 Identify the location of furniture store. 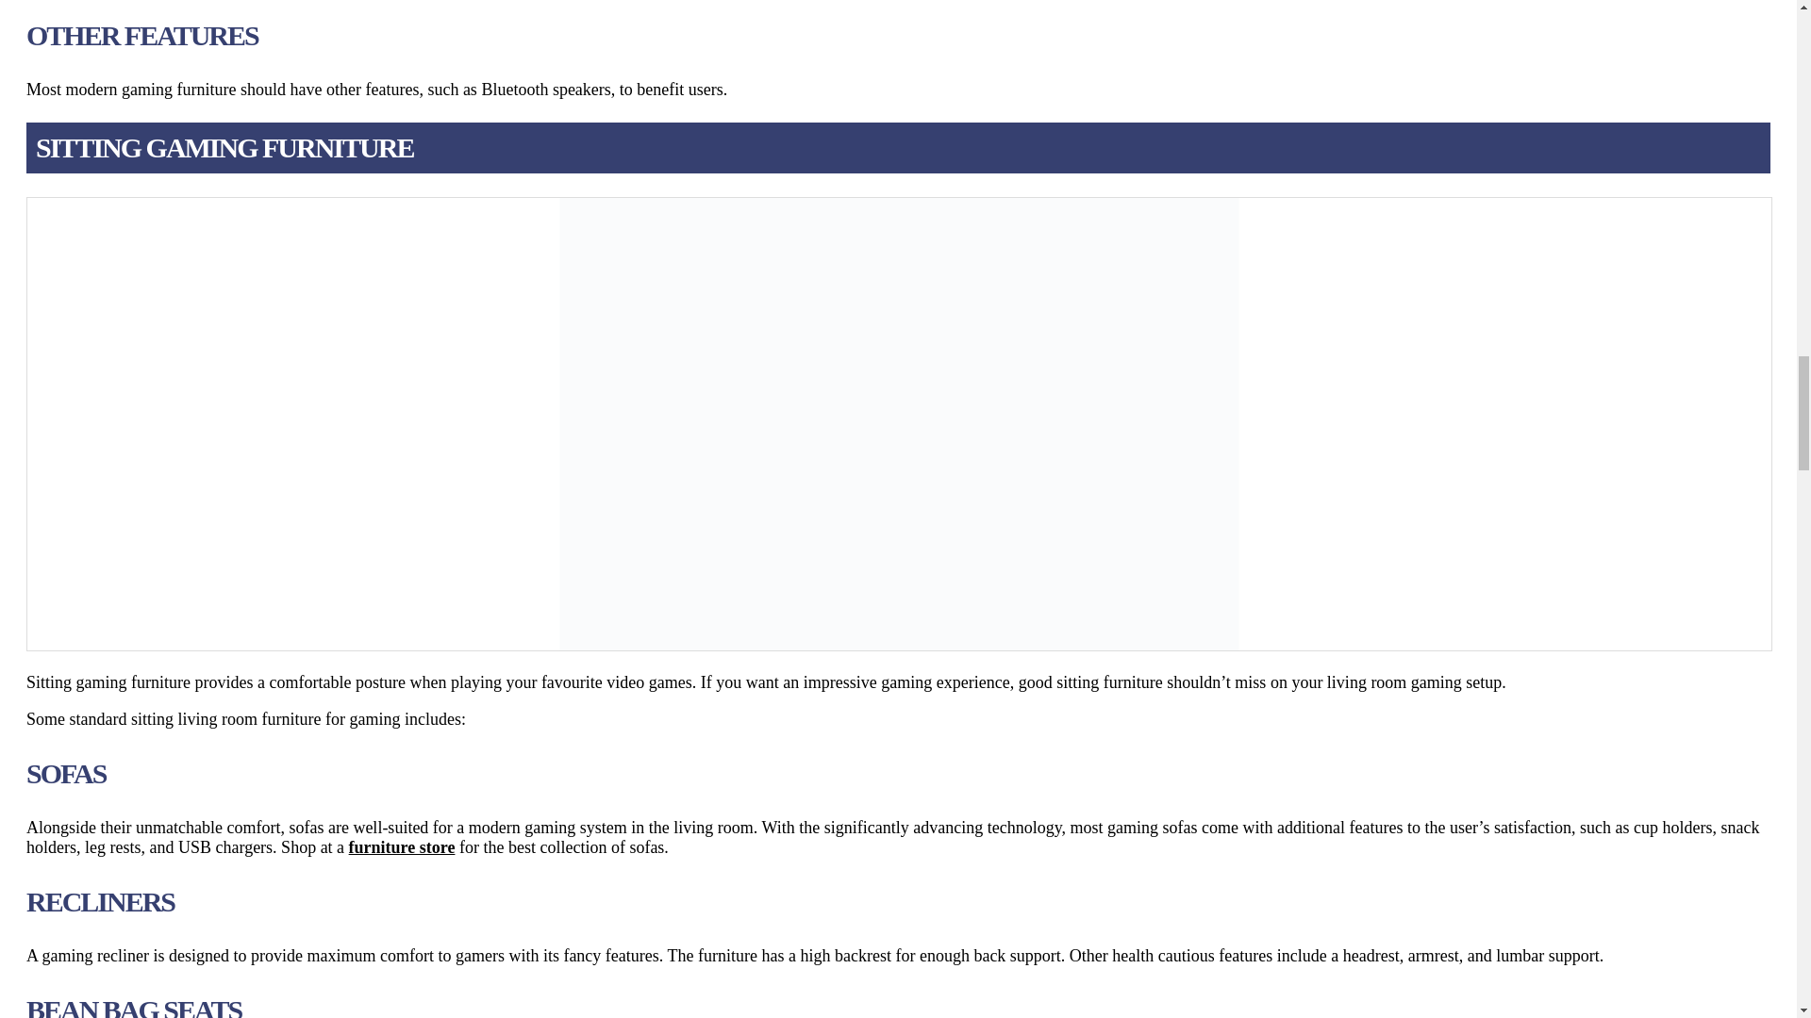
(402, 846).